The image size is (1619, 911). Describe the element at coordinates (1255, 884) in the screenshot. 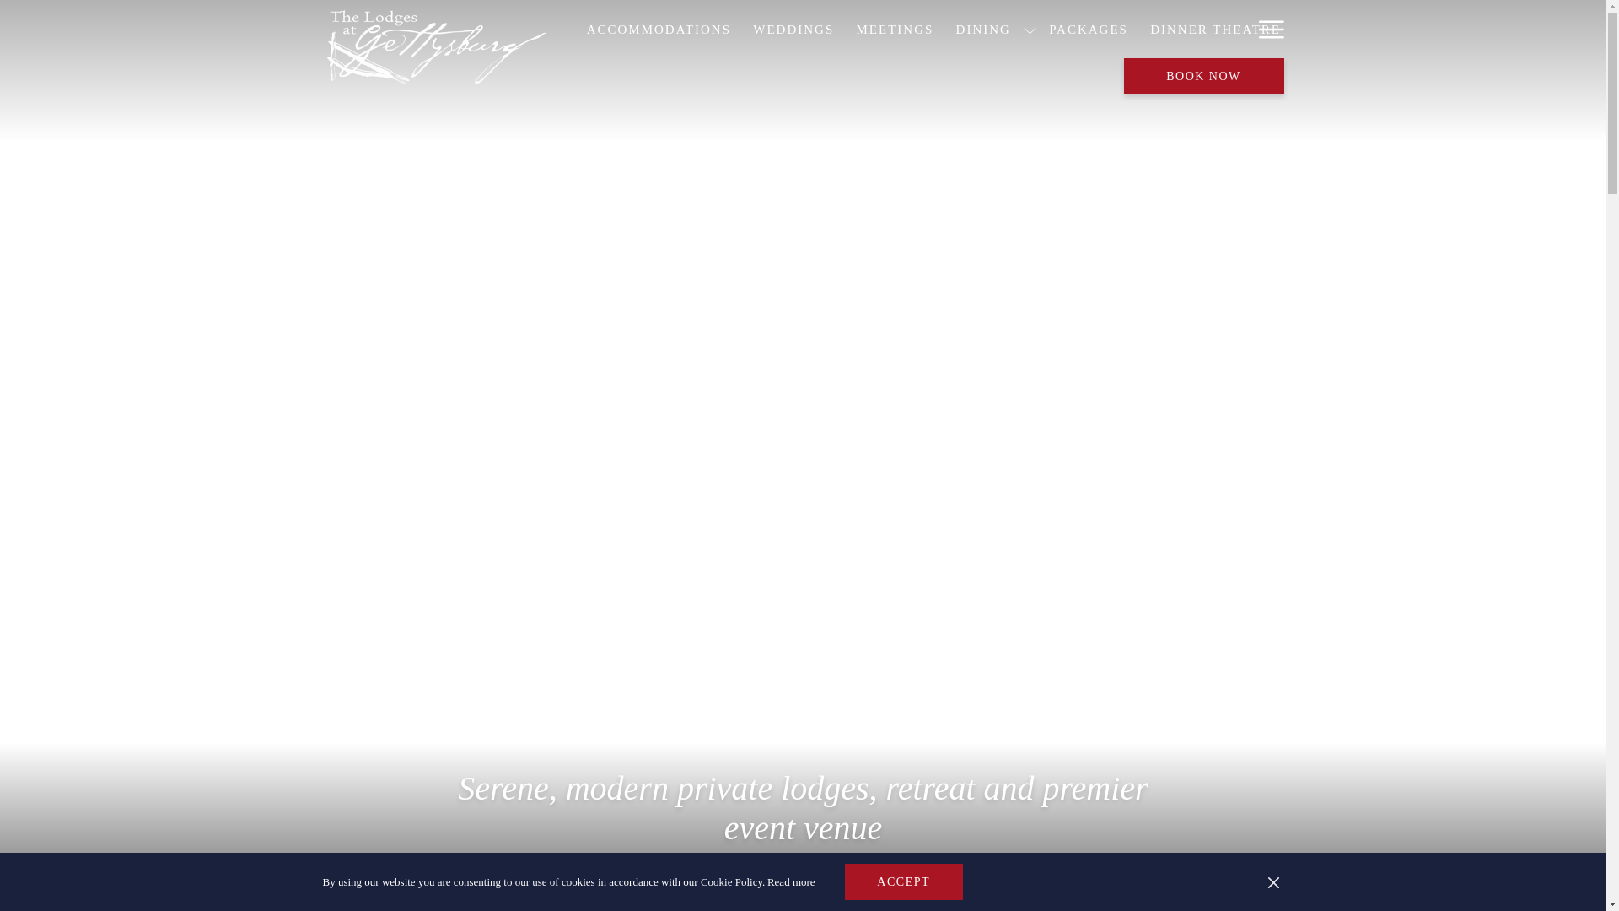

I see `Pause slideshow` at that location.